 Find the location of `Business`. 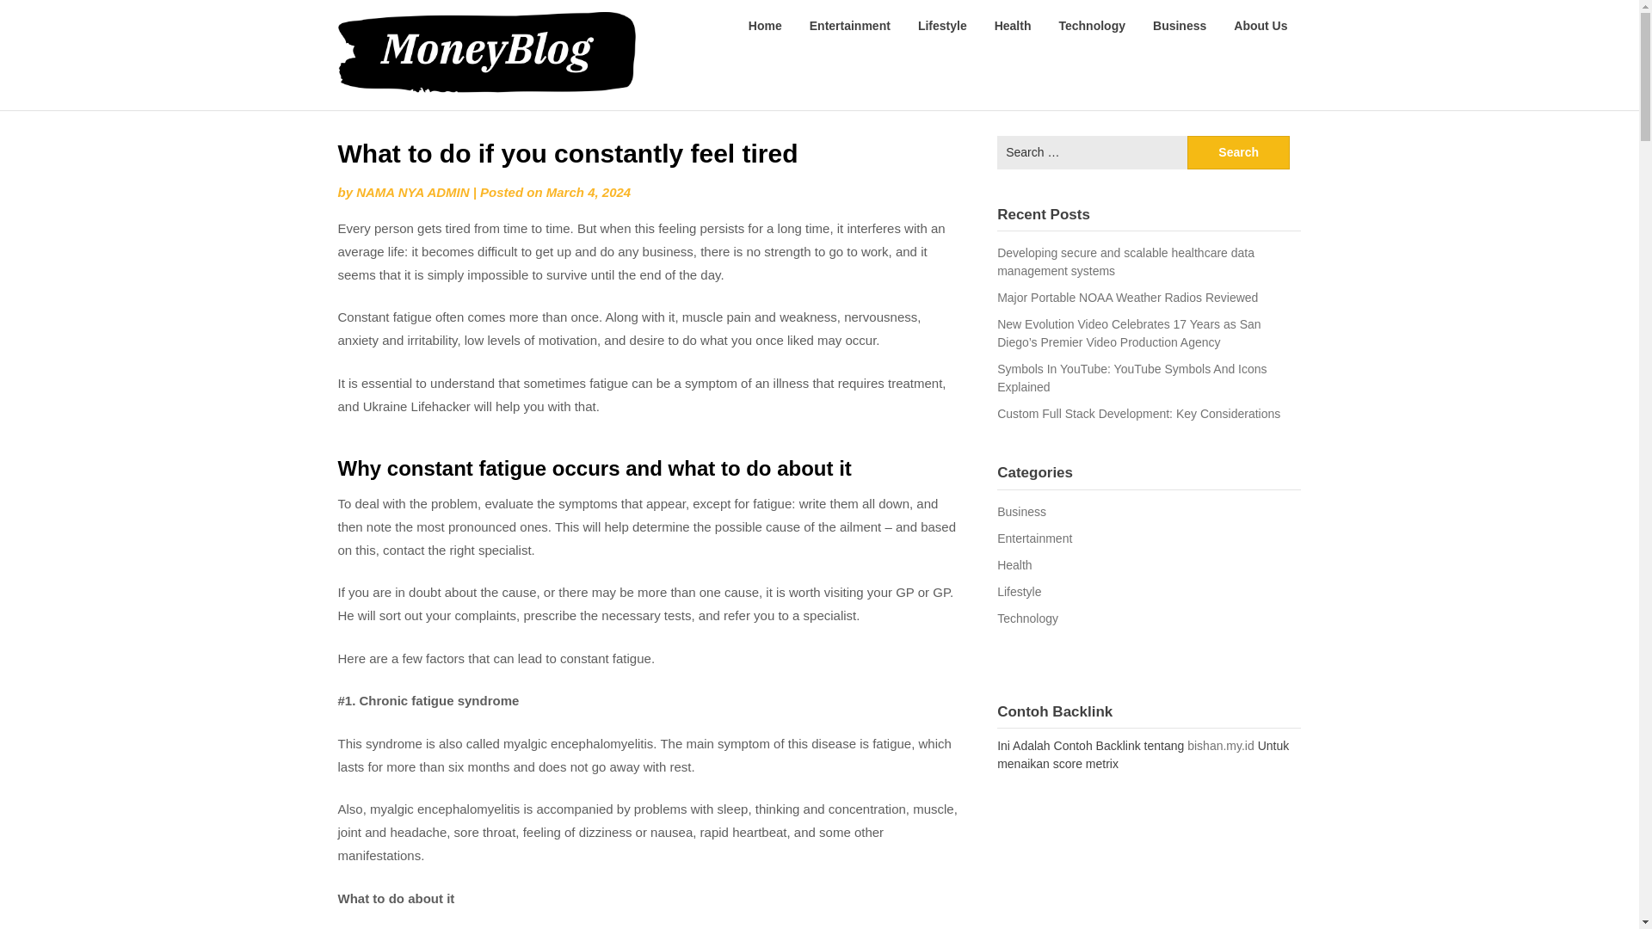

Business is located at coordinates (1180, 26).